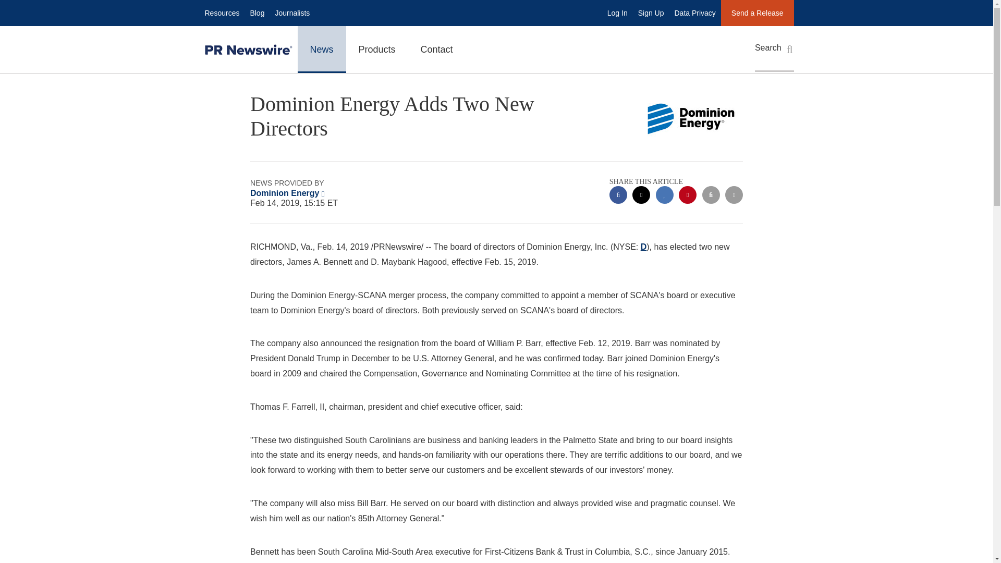  What do you see at coordinates (757, 13) in the screenshot?
I see `Send a Release` at bounding box center [757, 13].